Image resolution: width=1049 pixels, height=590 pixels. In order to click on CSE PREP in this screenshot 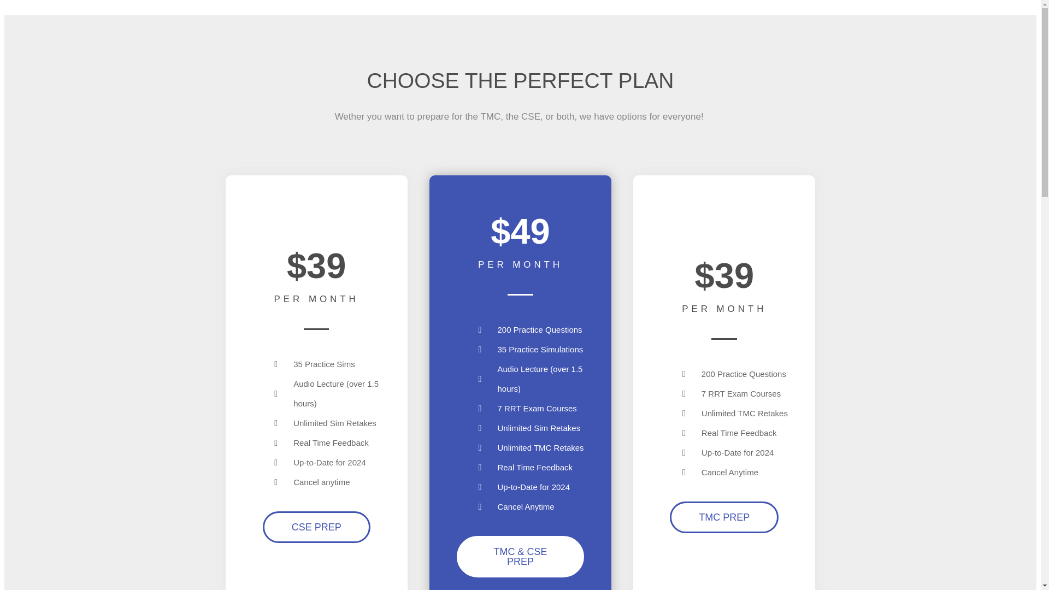, I will do `click(316, 527)`.